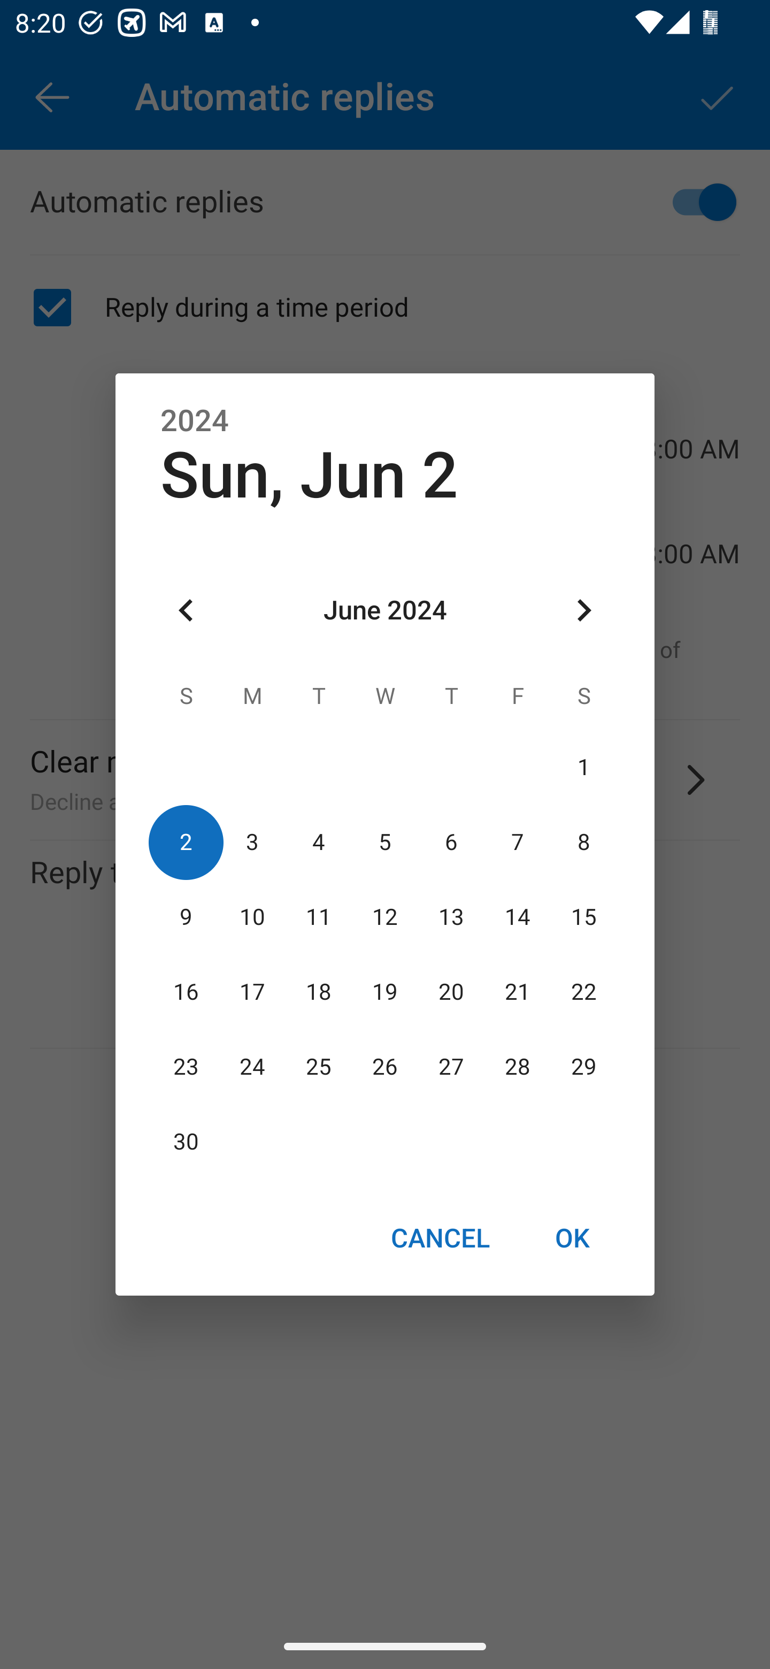 This screenshot has width=770, height=1669. What do you see at coordinates (517, 1067) in the screenshot?
I see `28 28 June 2024` at bounding box center [517, 1067].